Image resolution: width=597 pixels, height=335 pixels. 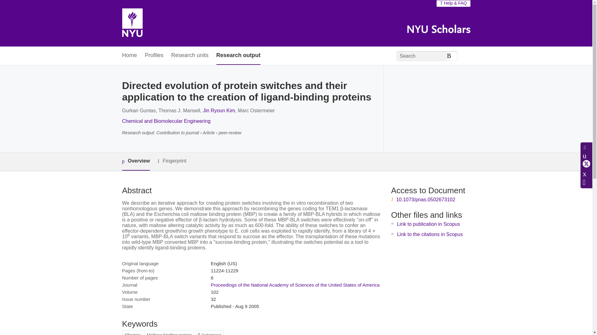 What do you see at coordinates (154, 56) in the screenshot?
I see `Profiles` at bounding box center [154, 56].